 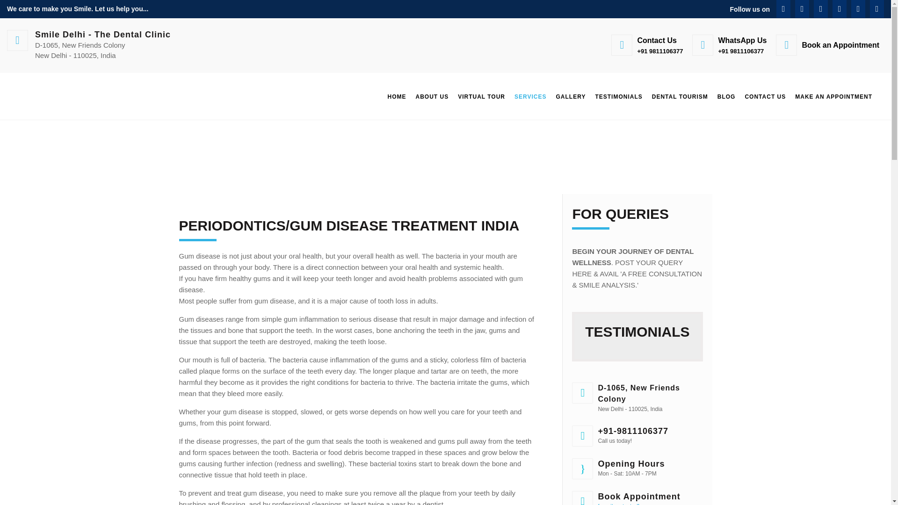 What do you see at coordinates (482, 96) in the screenshot?
I see `Virtual Tour` at bounding box center [482, 96].